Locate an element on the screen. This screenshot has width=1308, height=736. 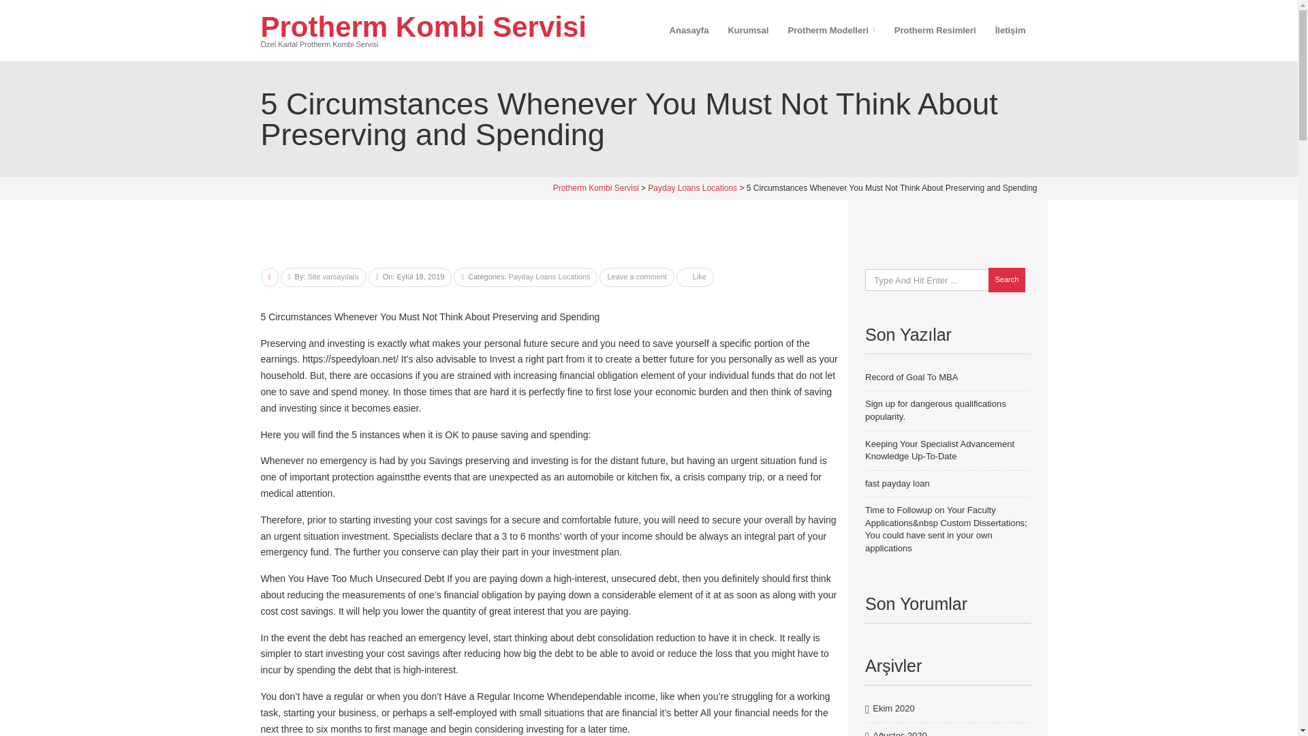
Search is located at coordinates (1006, 279).